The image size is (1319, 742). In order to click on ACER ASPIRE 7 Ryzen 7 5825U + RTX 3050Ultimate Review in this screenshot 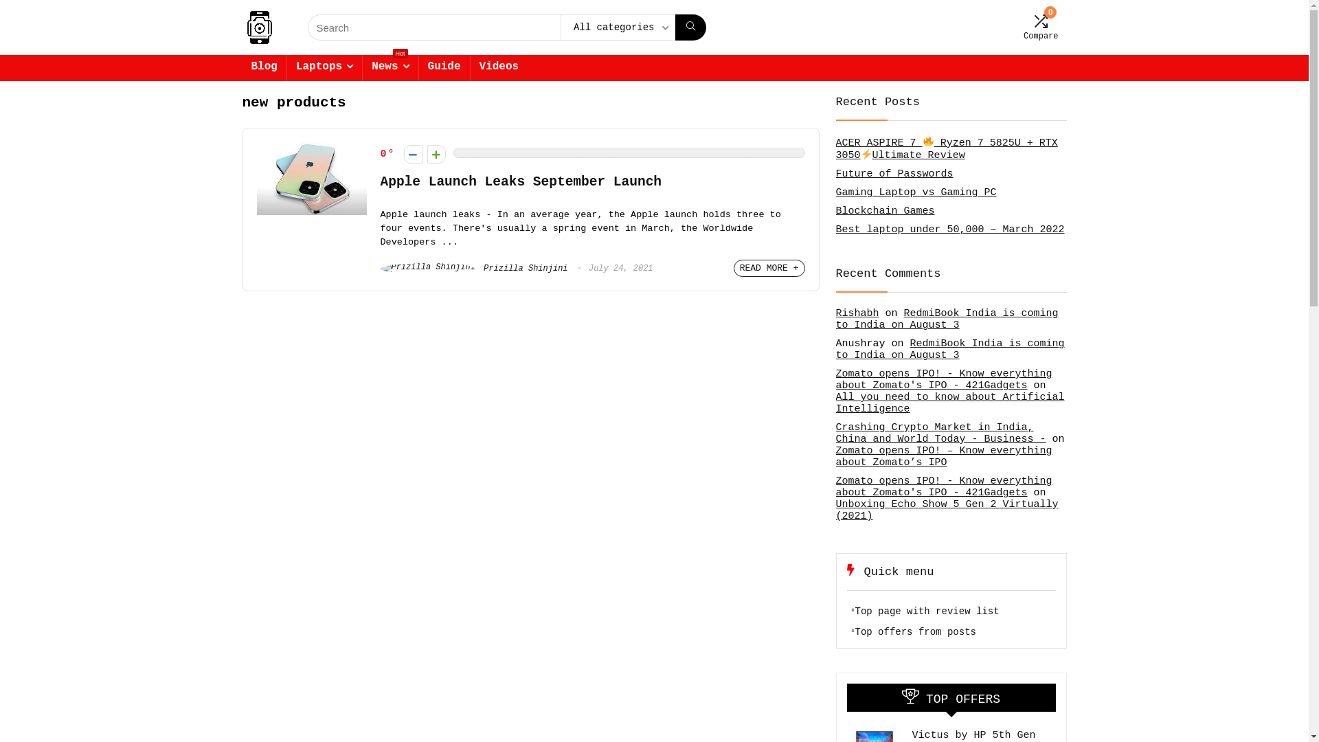, I will do `click(947, 150)`.